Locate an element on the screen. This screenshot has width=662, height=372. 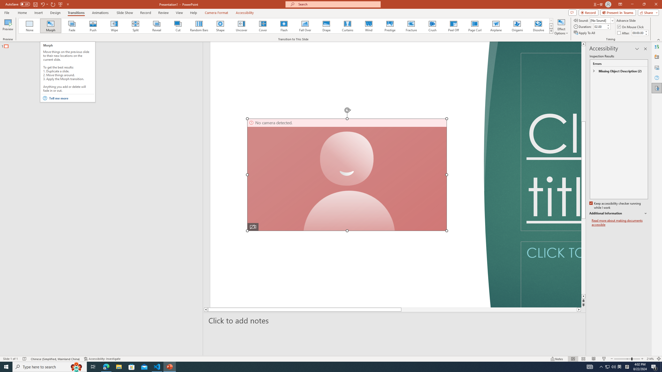
Curtains is located at coordinates (348, 26).